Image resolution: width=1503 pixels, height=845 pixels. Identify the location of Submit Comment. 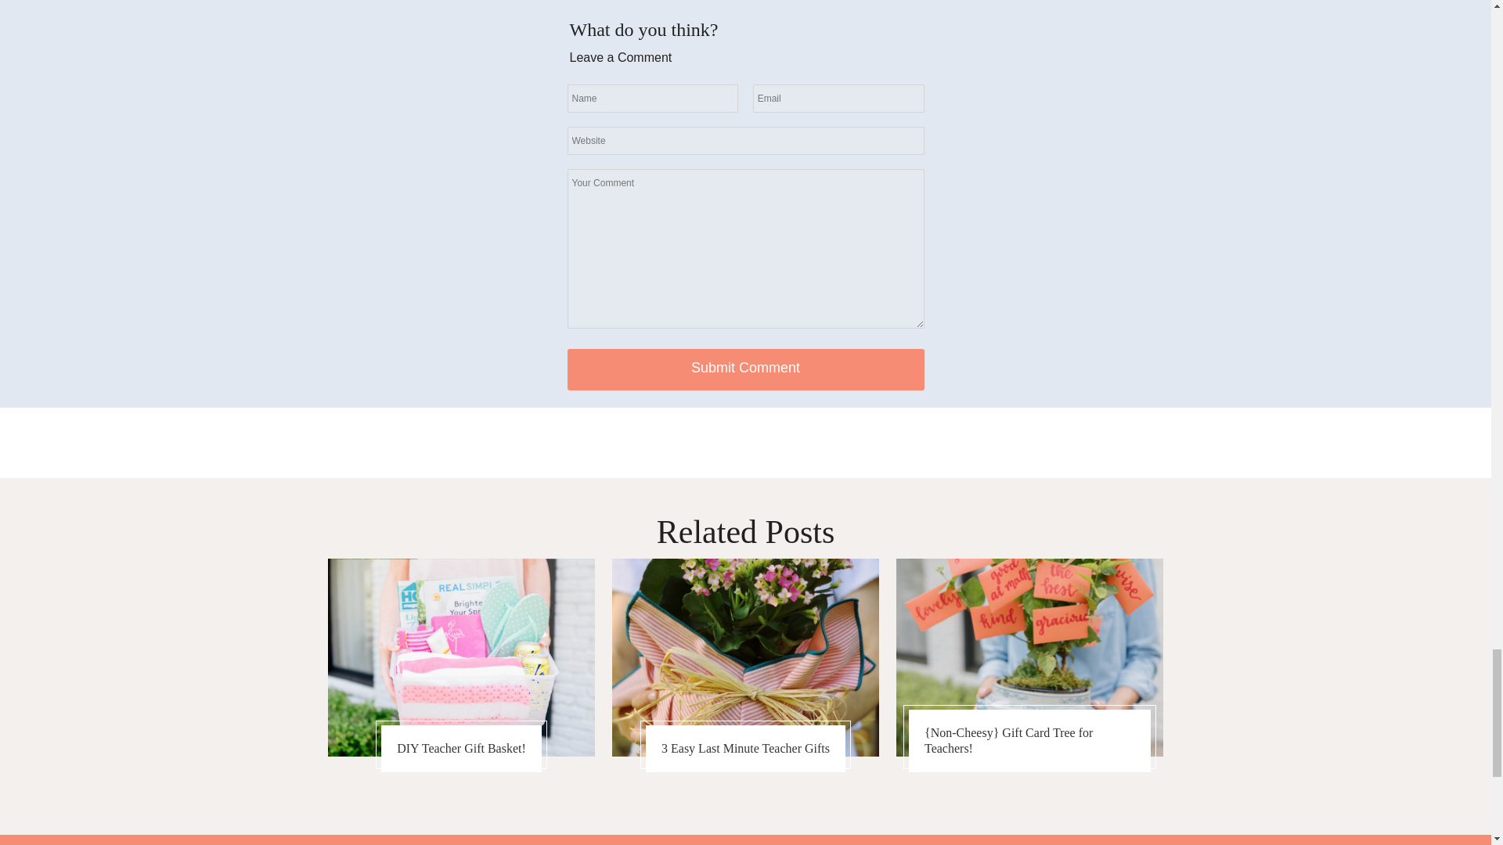
(745, 369).